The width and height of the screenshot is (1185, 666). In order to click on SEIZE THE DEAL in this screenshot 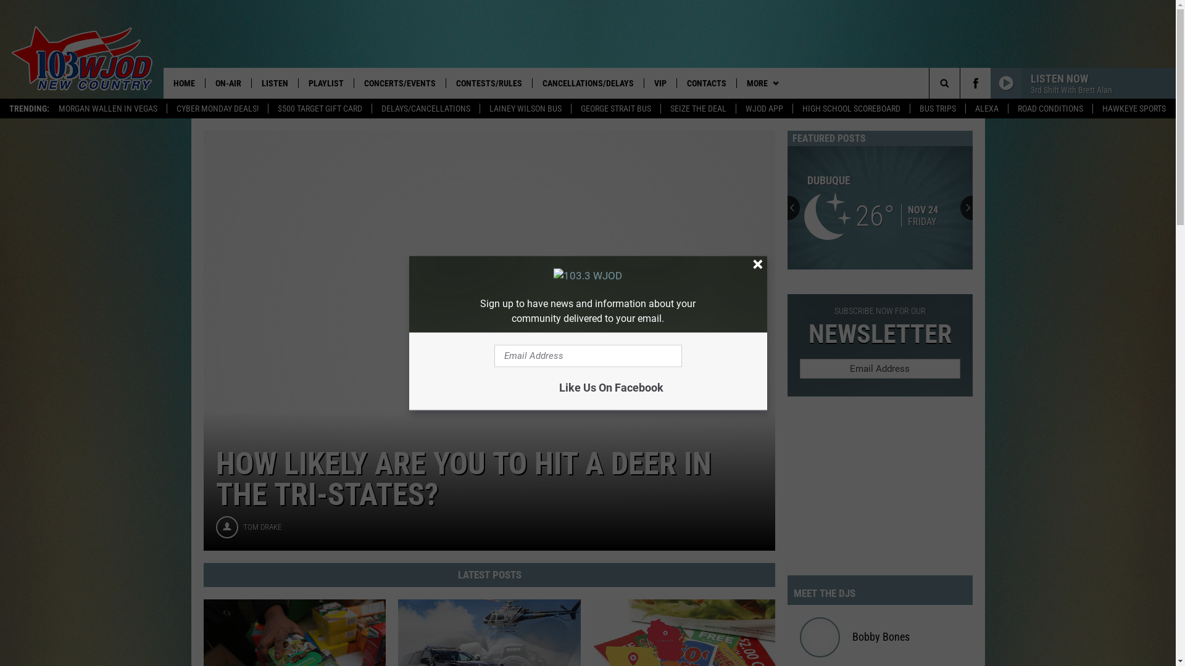, I will do `click(698, 109)`.